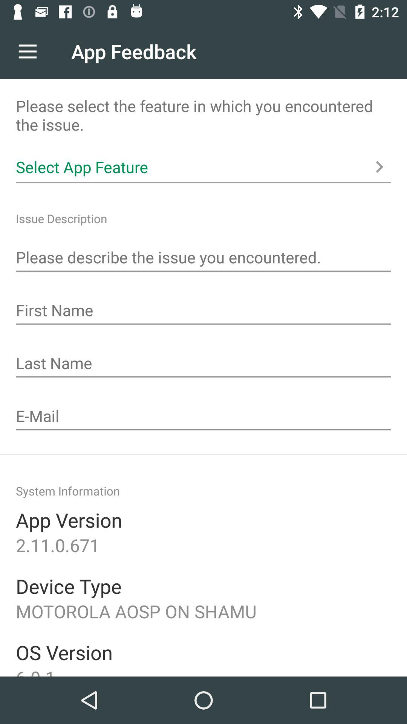 The height and width of the screenshot is (724, 407). Describe the element at coordinates (203, 417) in the screenshot. I see `input e-mail address` at that location.